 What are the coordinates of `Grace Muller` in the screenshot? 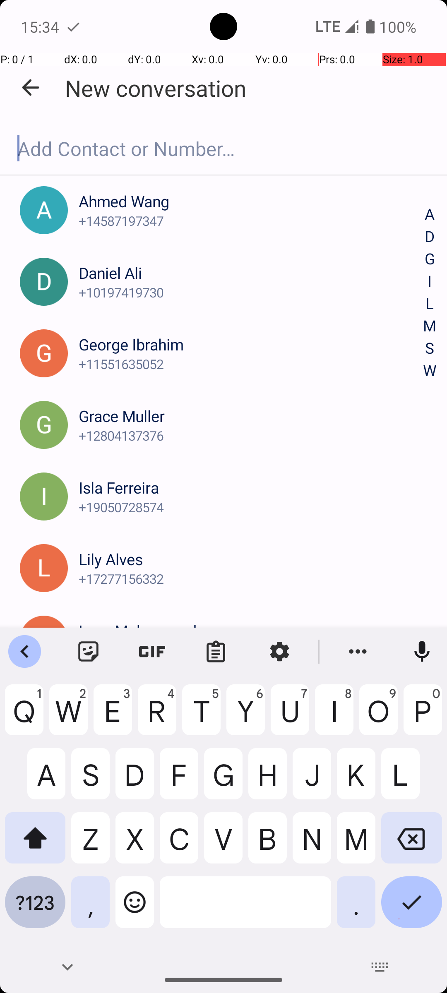 It's located at (252, 416).